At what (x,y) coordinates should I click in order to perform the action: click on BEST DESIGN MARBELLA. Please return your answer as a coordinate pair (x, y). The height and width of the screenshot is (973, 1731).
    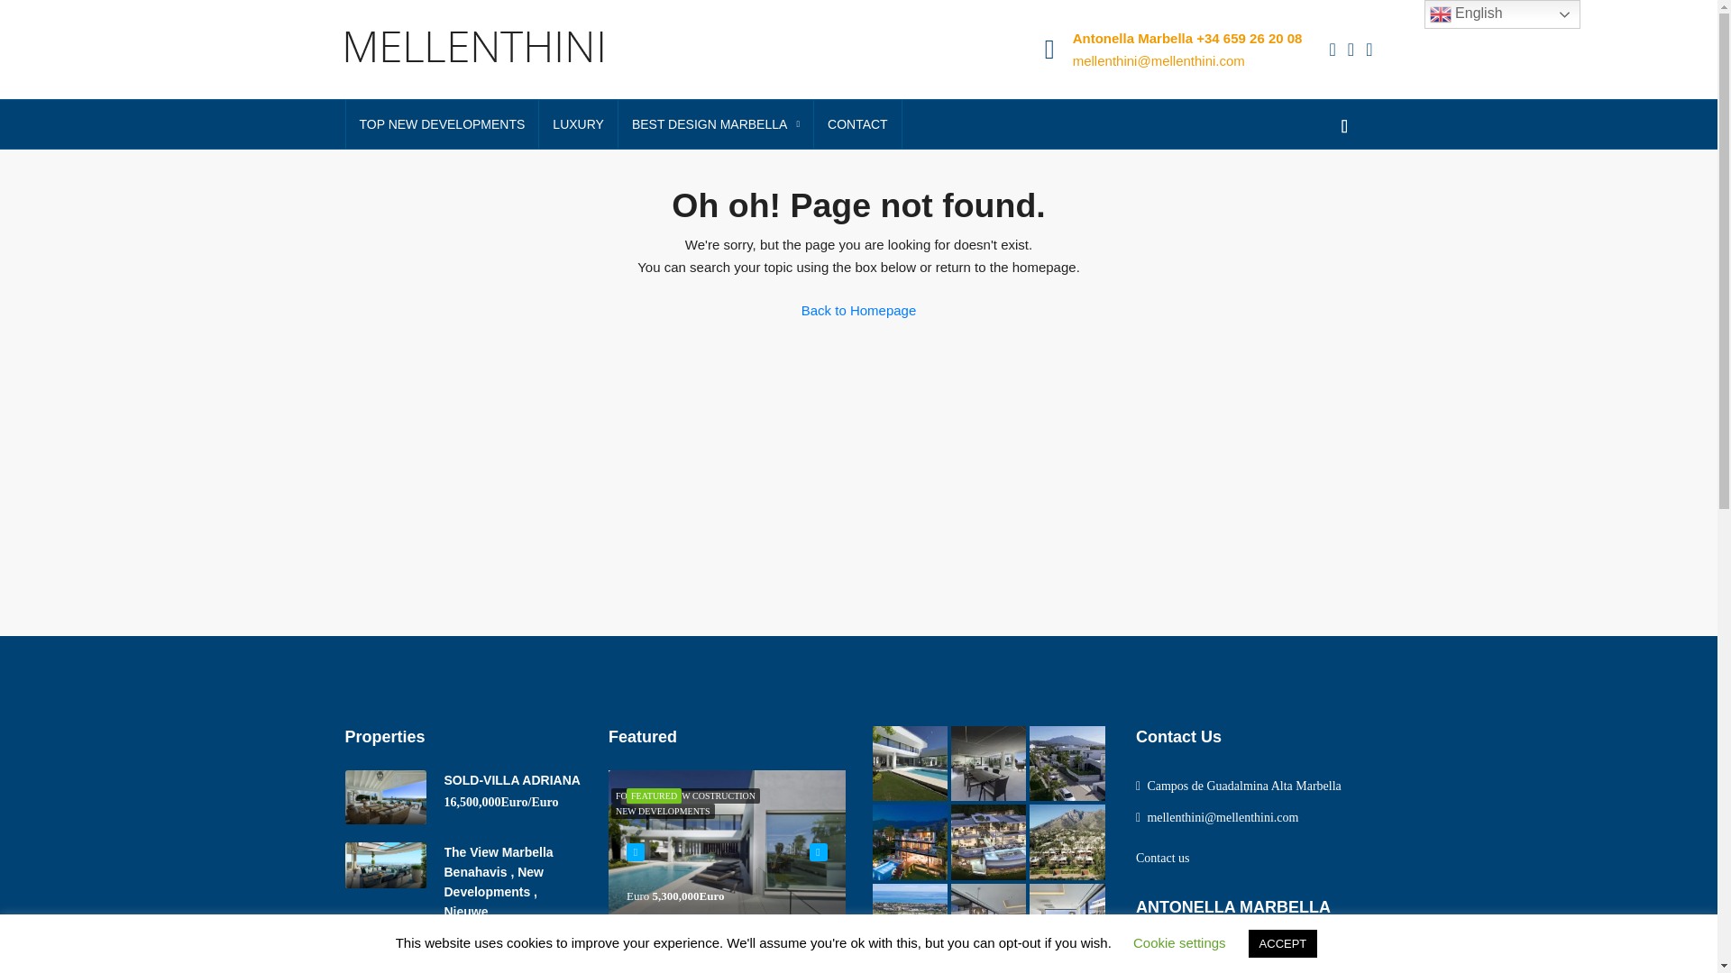
    Looking at the image, I should click on (716, 124).